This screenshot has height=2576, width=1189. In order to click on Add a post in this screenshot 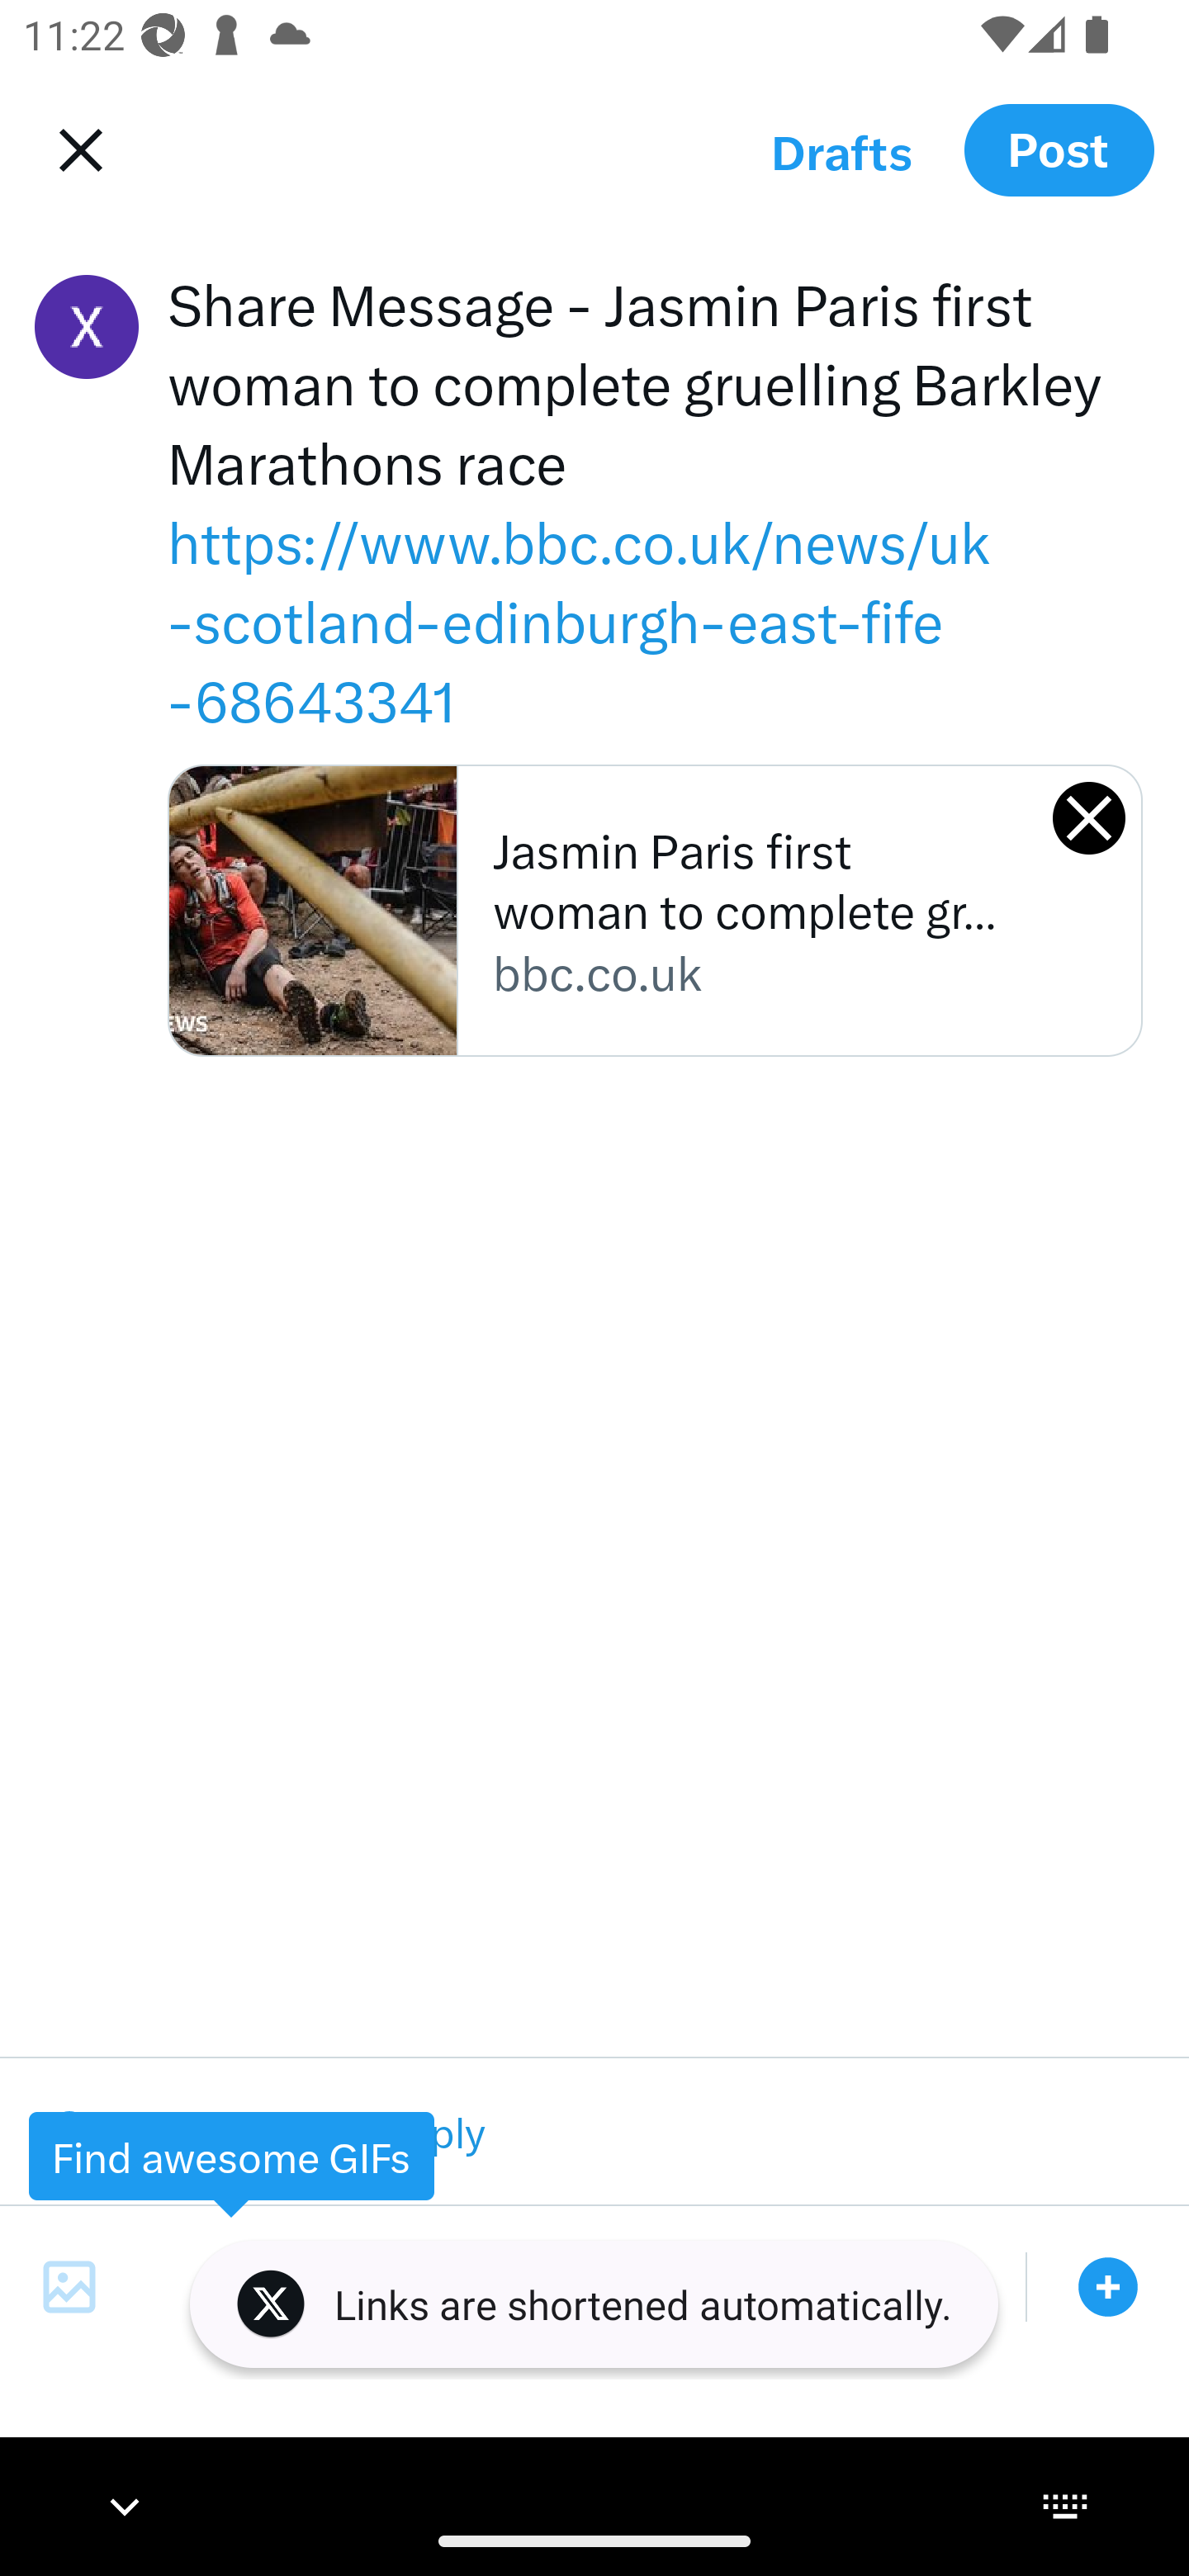, I will do `click(1108, 2287)`.